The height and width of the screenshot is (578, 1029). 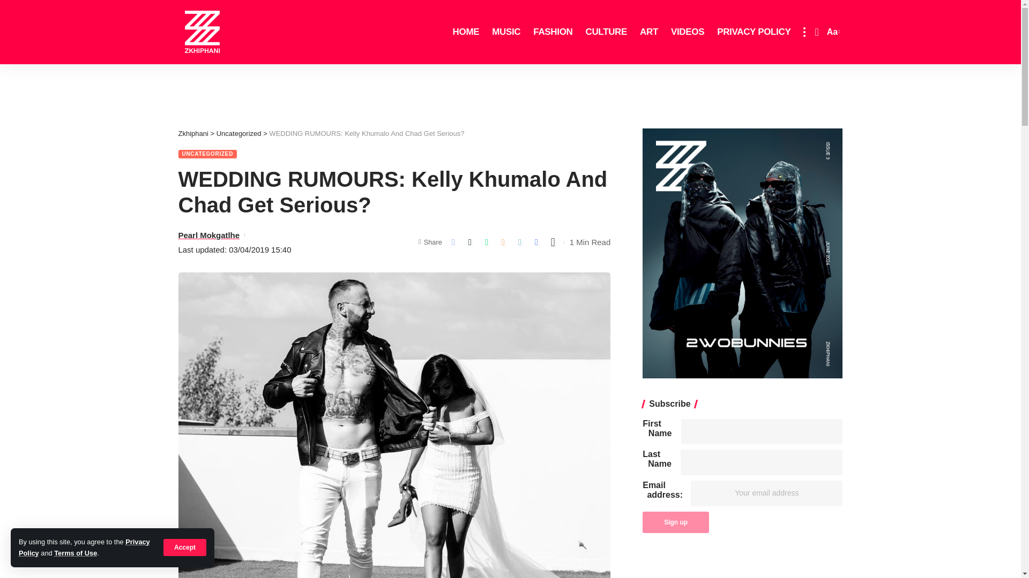 I want to click on Aa, so click(x=832, y=32).